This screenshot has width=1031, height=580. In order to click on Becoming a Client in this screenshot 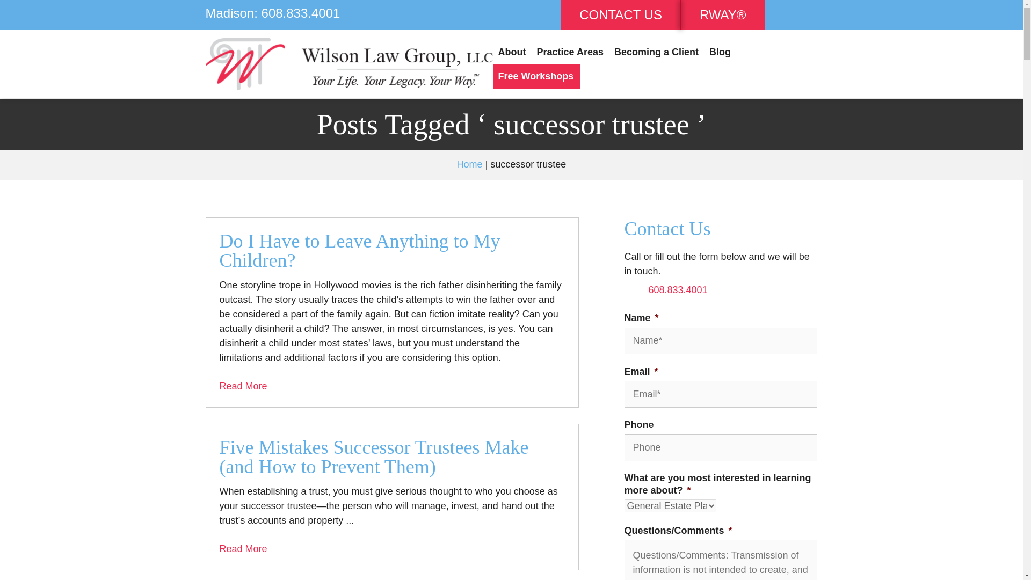, I will do `click(656, 52)`.